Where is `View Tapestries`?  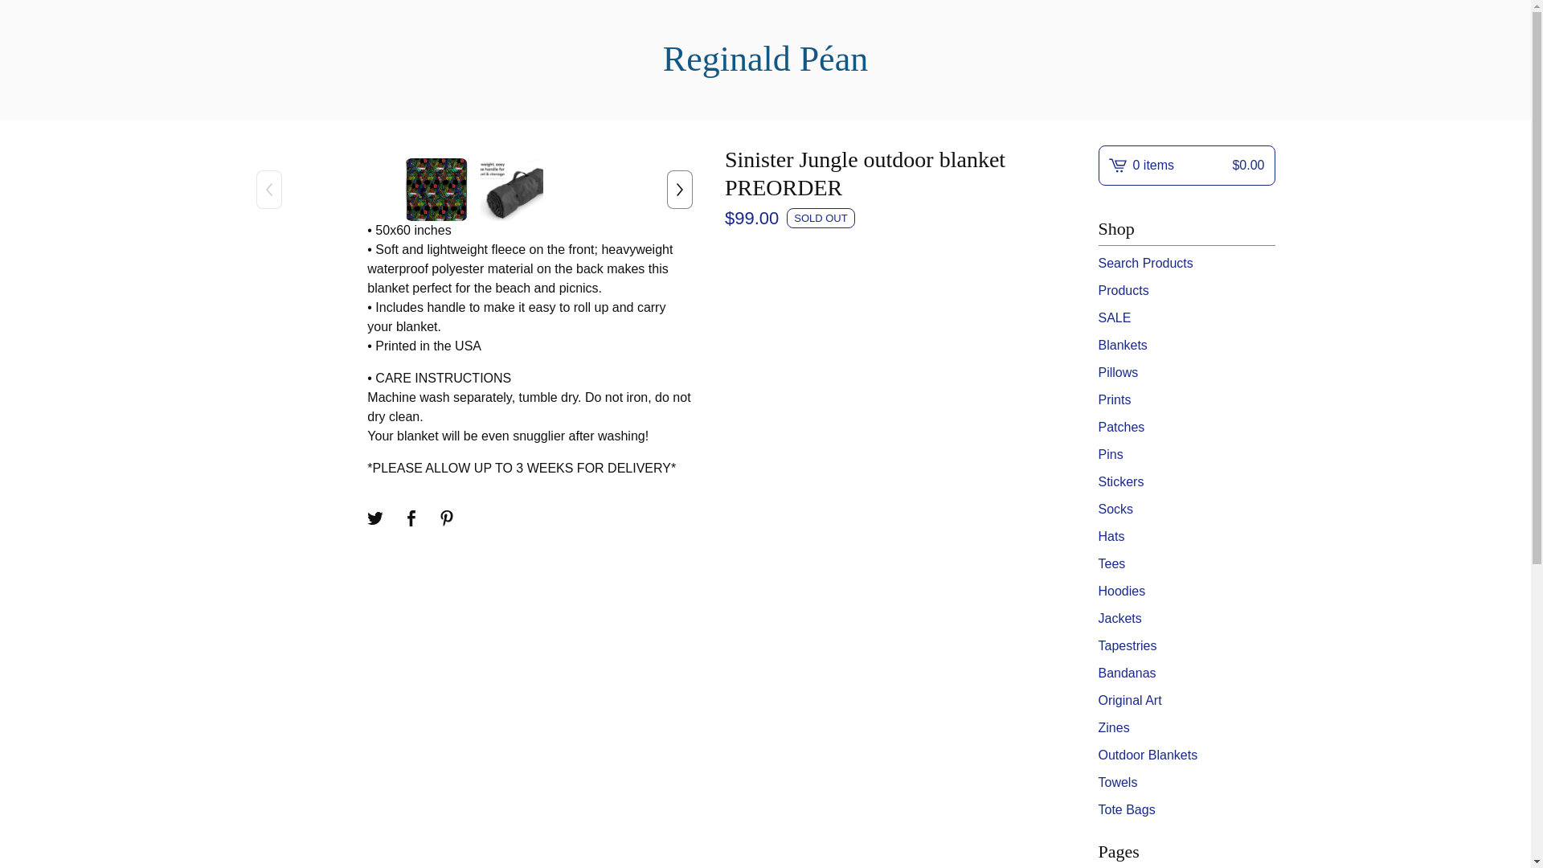
View Tapestries is located at coordinates (1185, 645).